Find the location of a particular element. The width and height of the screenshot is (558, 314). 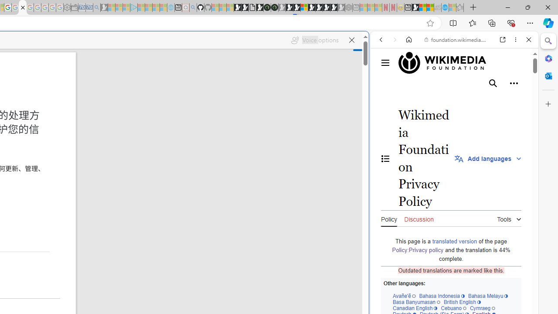

Main menu is located at coordinates (385, 63).